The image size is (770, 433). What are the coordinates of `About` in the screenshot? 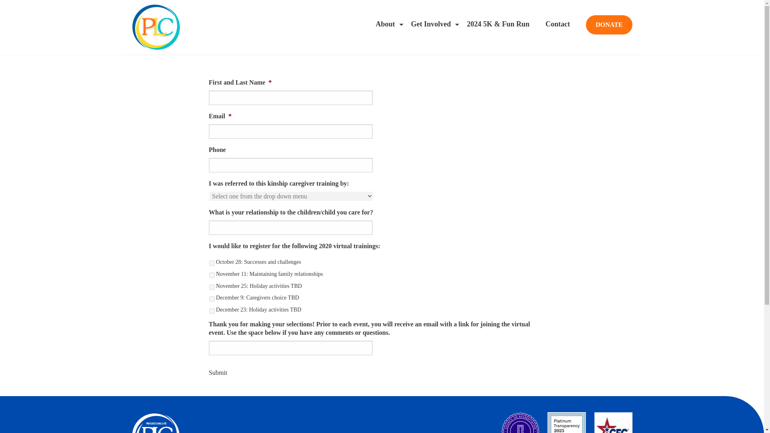 It's located at (385, 24).